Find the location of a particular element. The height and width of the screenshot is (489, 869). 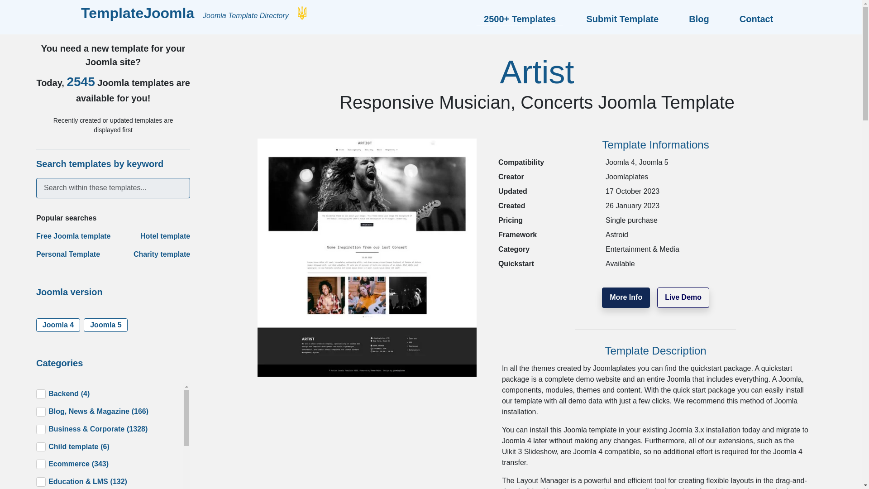

Free Joomla template is located at coordinates (73, 236).